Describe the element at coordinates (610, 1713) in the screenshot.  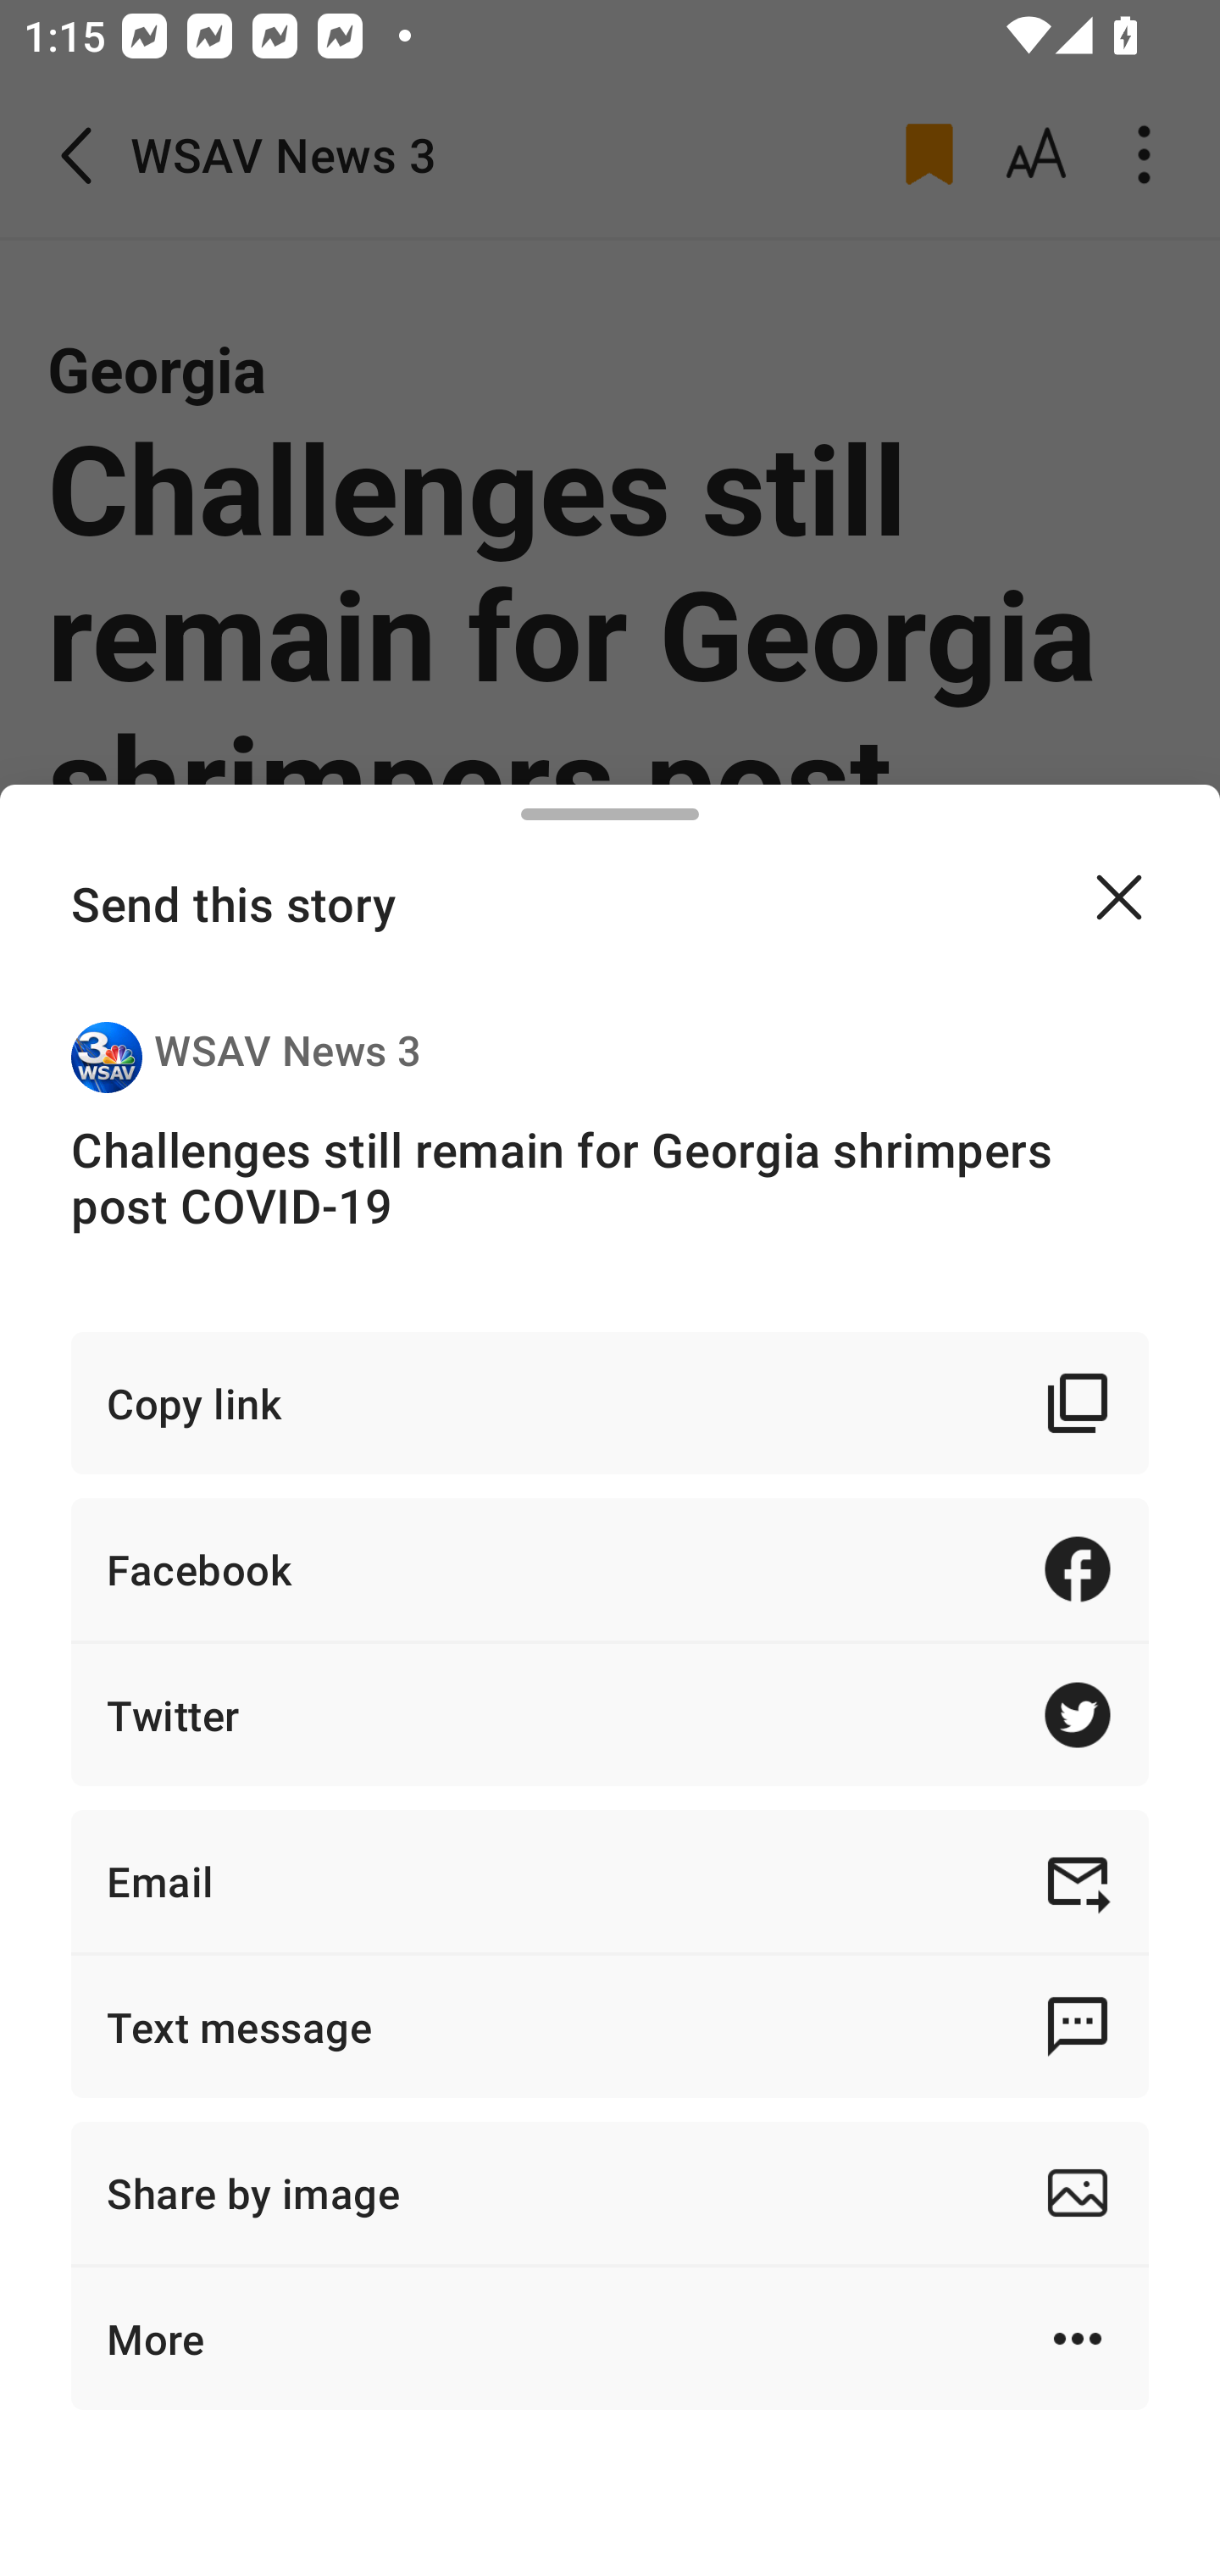
I see `Twitter` at that location.